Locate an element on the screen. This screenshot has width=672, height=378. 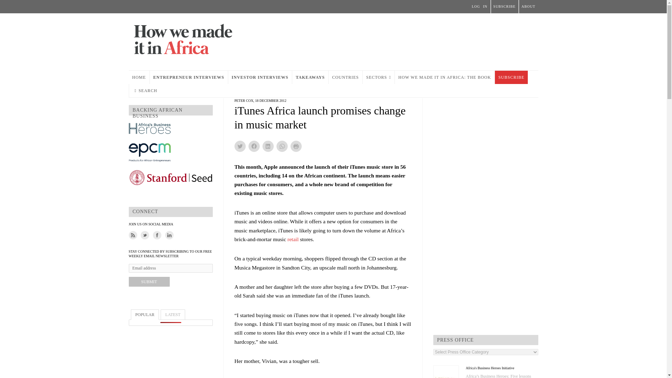
Click to share on WhatsApp is located at coordinates (282, 146).